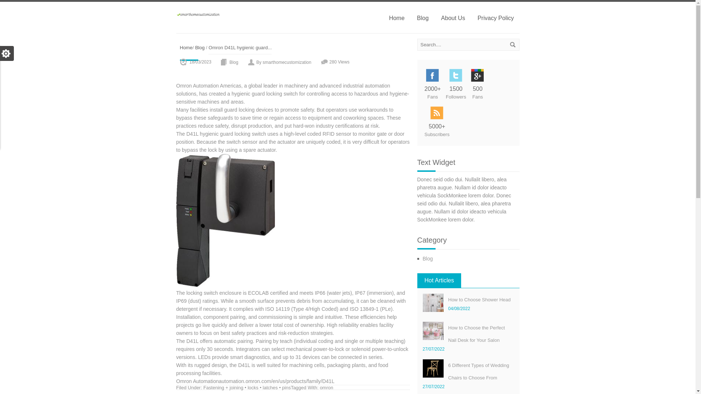 The height and width of the screenshot is (394, 701). Describe the element at coordinates (433, 331) in the screenshot. I see `How to Choose the Perfect Nail Desk for Your Salon` at that location.